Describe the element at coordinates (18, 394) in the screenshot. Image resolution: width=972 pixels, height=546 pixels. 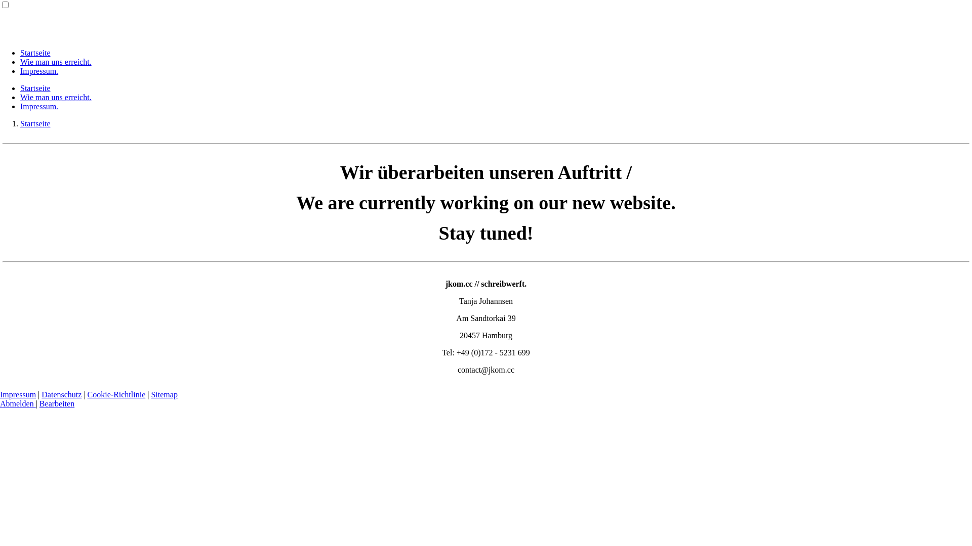
I see `Impressum` at that location.